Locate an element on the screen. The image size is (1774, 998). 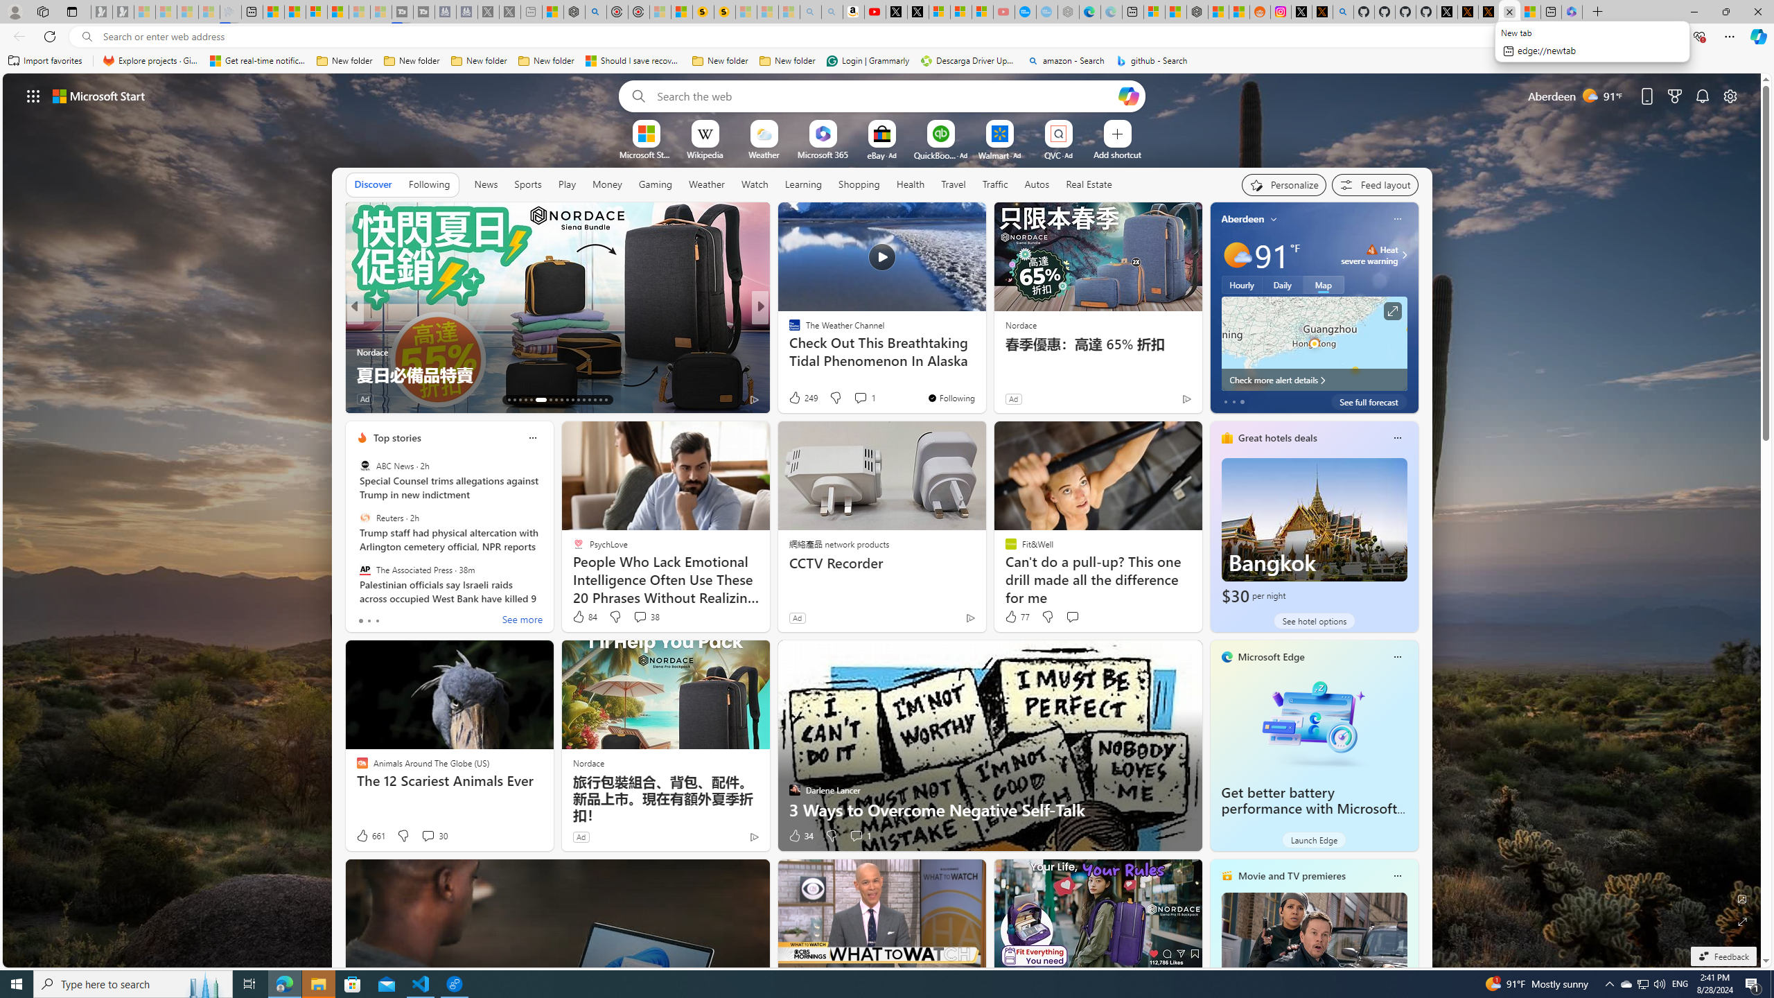
Travel is located at coordinates (954, 184).